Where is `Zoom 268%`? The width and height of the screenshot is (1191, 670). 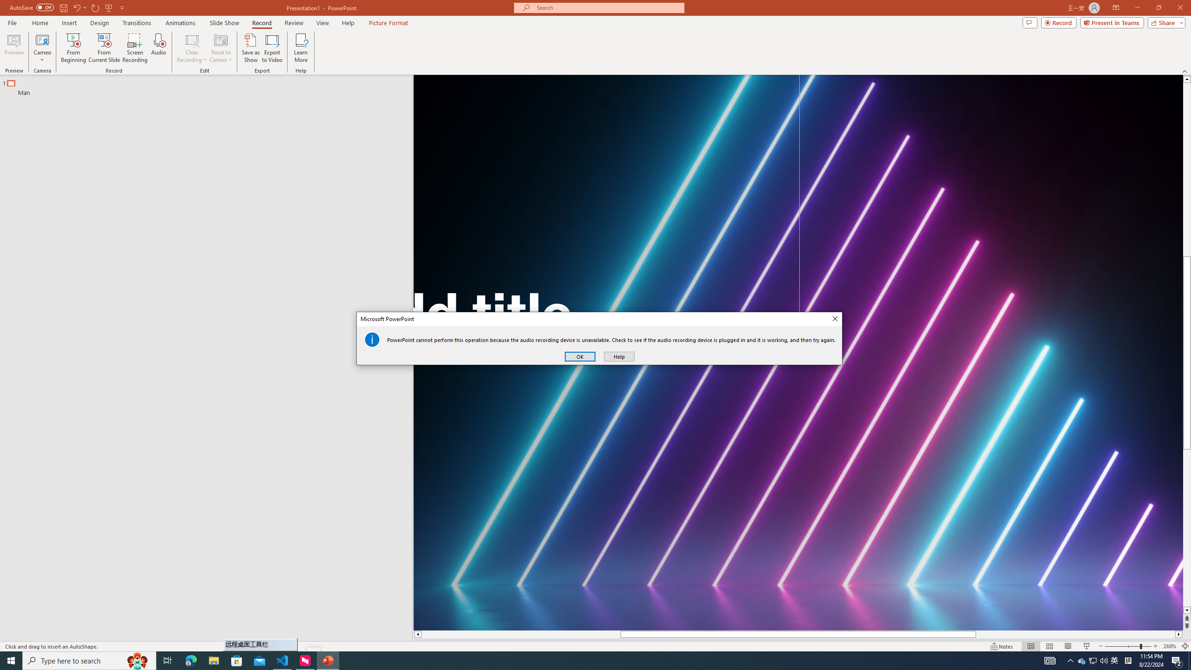
Zoom 268% is located at coordinates (1170, 646).